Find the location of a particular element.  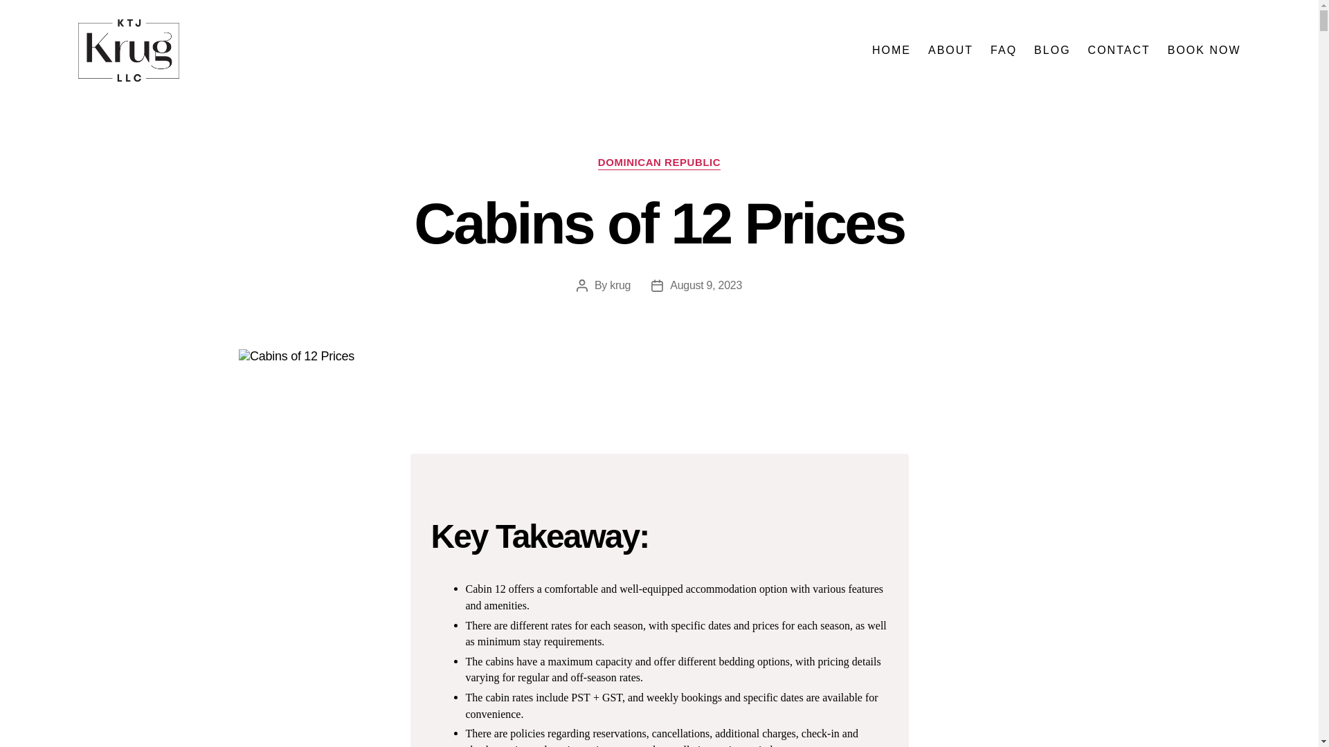

HOME is located at coordinates (891, 50).